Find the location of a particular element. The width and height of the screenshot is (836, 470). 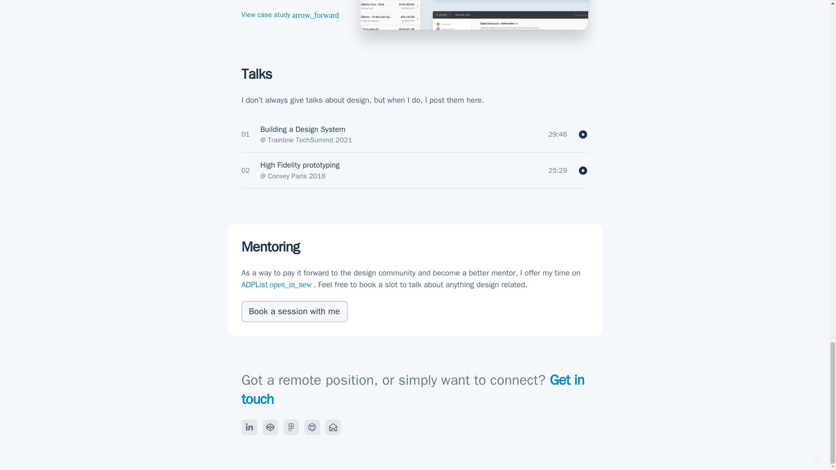

codepen is located at coordinates (270, 427).